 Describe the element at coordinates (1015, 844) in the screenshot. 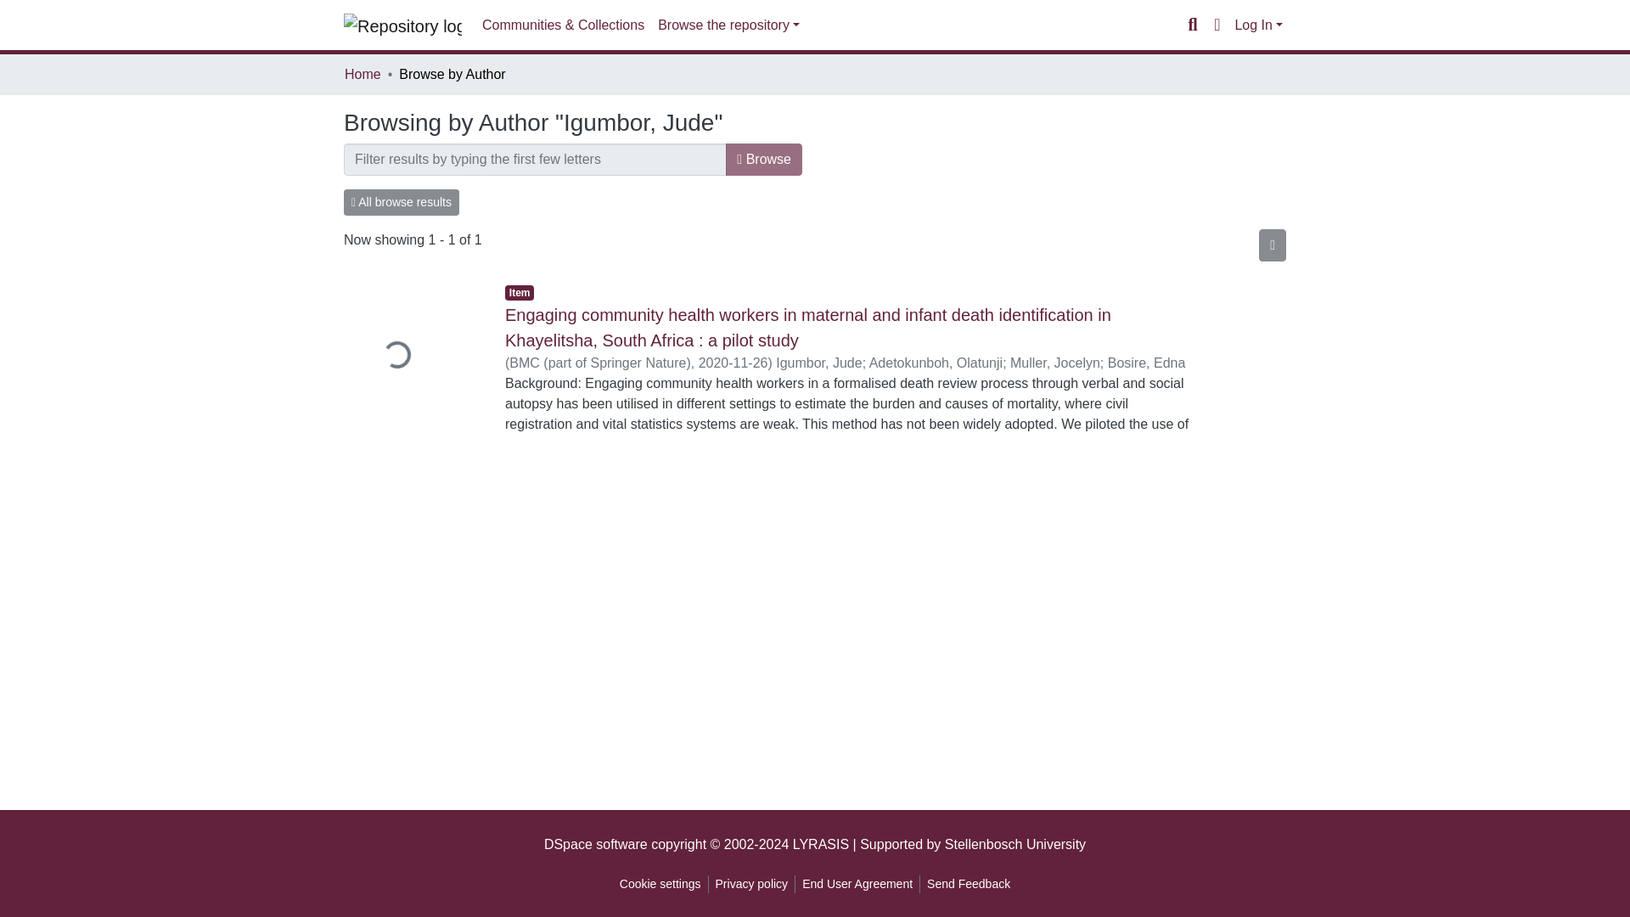

I see `Stellenbosch University` at that location.